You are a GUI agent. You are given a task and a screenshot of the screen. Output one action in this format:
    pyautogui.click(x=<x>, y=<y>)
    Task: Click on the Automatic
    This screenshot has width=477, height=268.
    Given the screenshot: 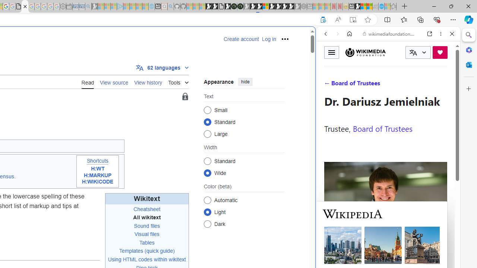 What is the action you would take?
    pyautogui.click(x=207, y=200)
    